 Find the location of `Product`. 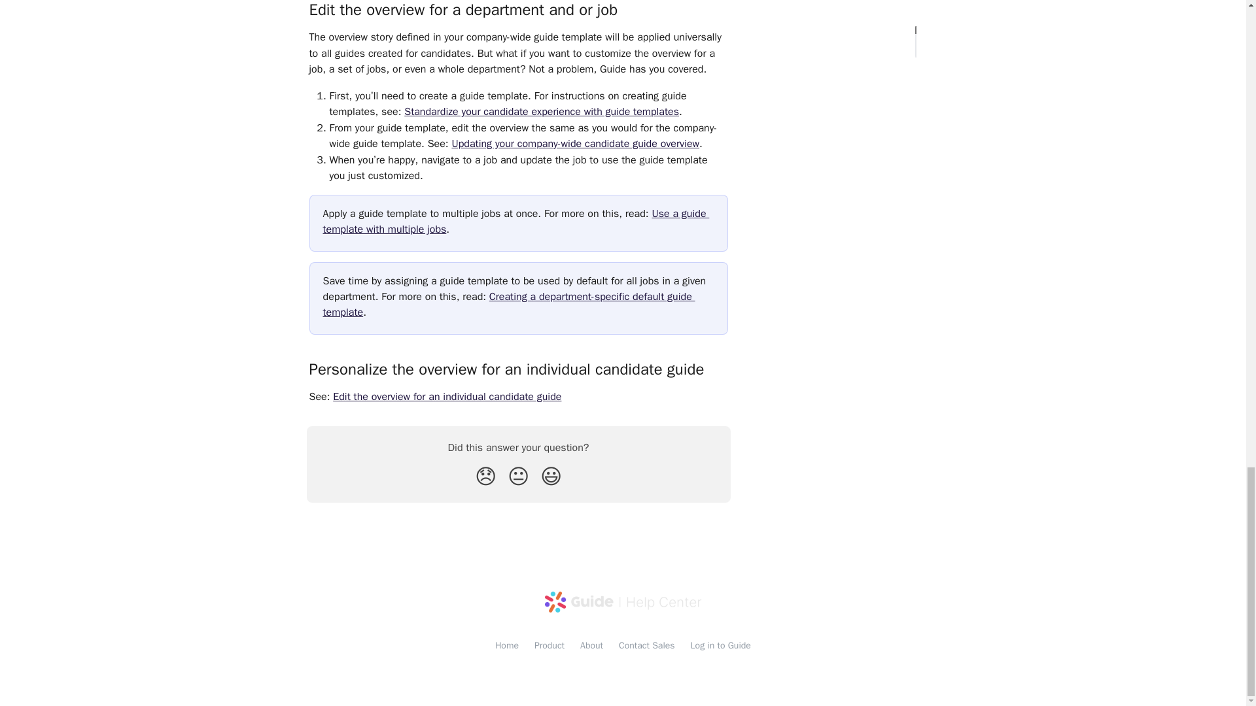

Product is located at coordinates (549, 645).